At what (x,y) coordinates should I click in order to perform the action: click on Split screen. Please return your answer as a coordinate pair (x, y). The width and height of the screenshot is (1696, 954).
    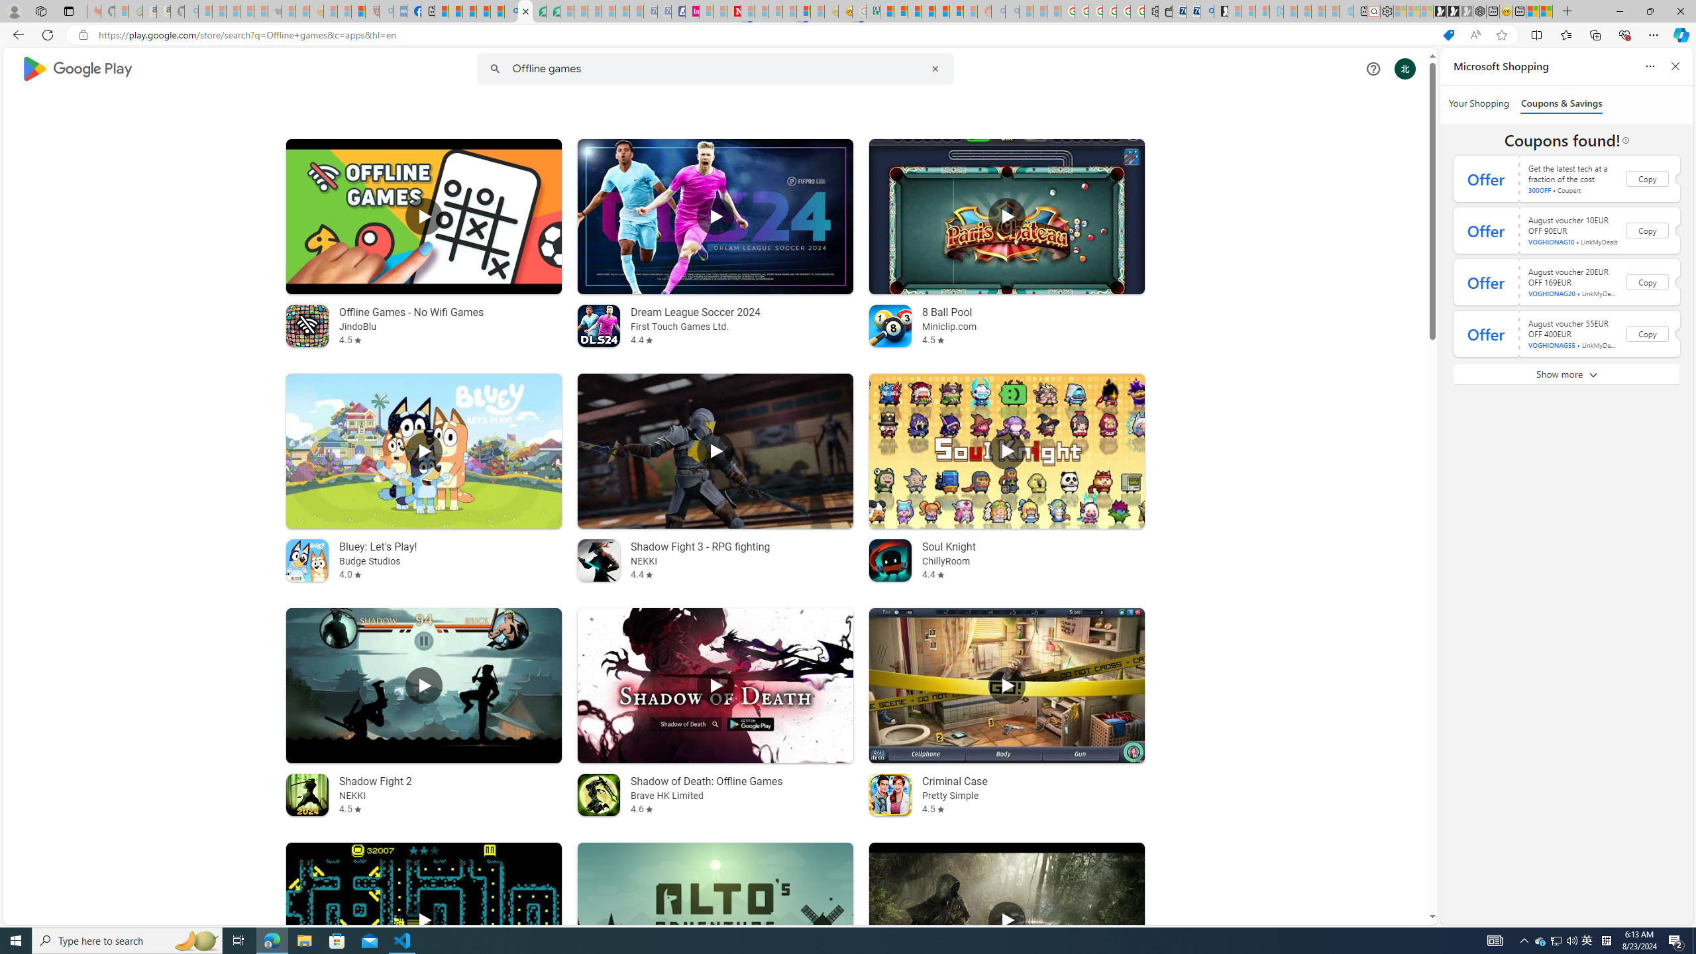
    Looking at the image, I should click on (1536, 34).